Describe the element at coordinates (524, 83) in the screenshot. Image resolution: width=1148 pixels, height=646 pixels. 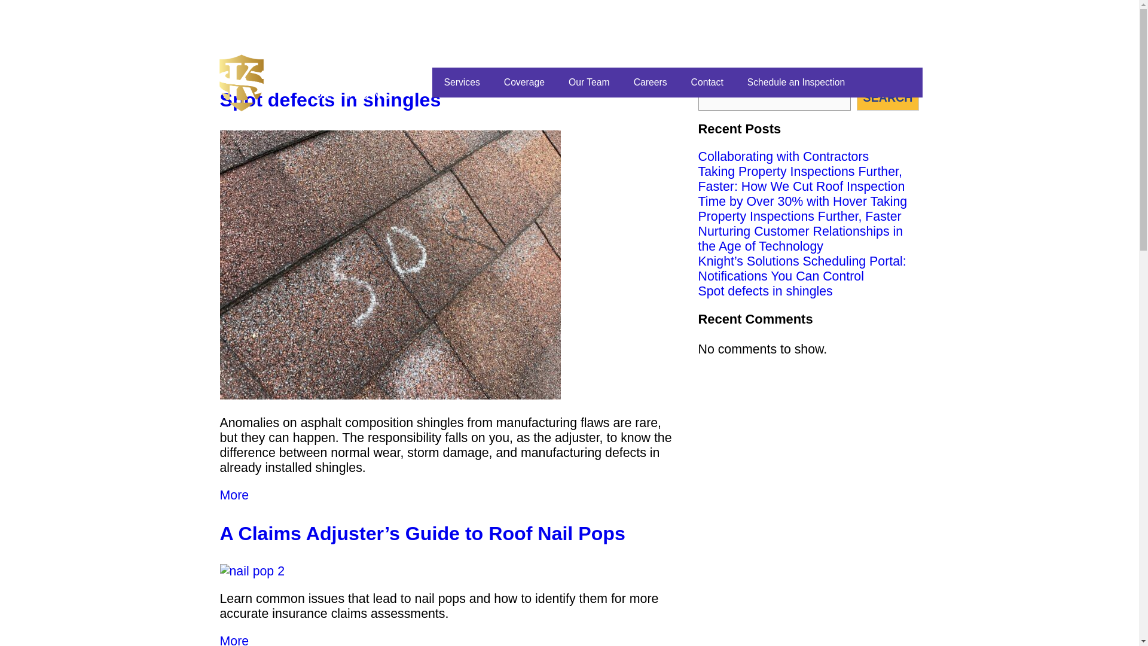
I see `Coverage` at that location.